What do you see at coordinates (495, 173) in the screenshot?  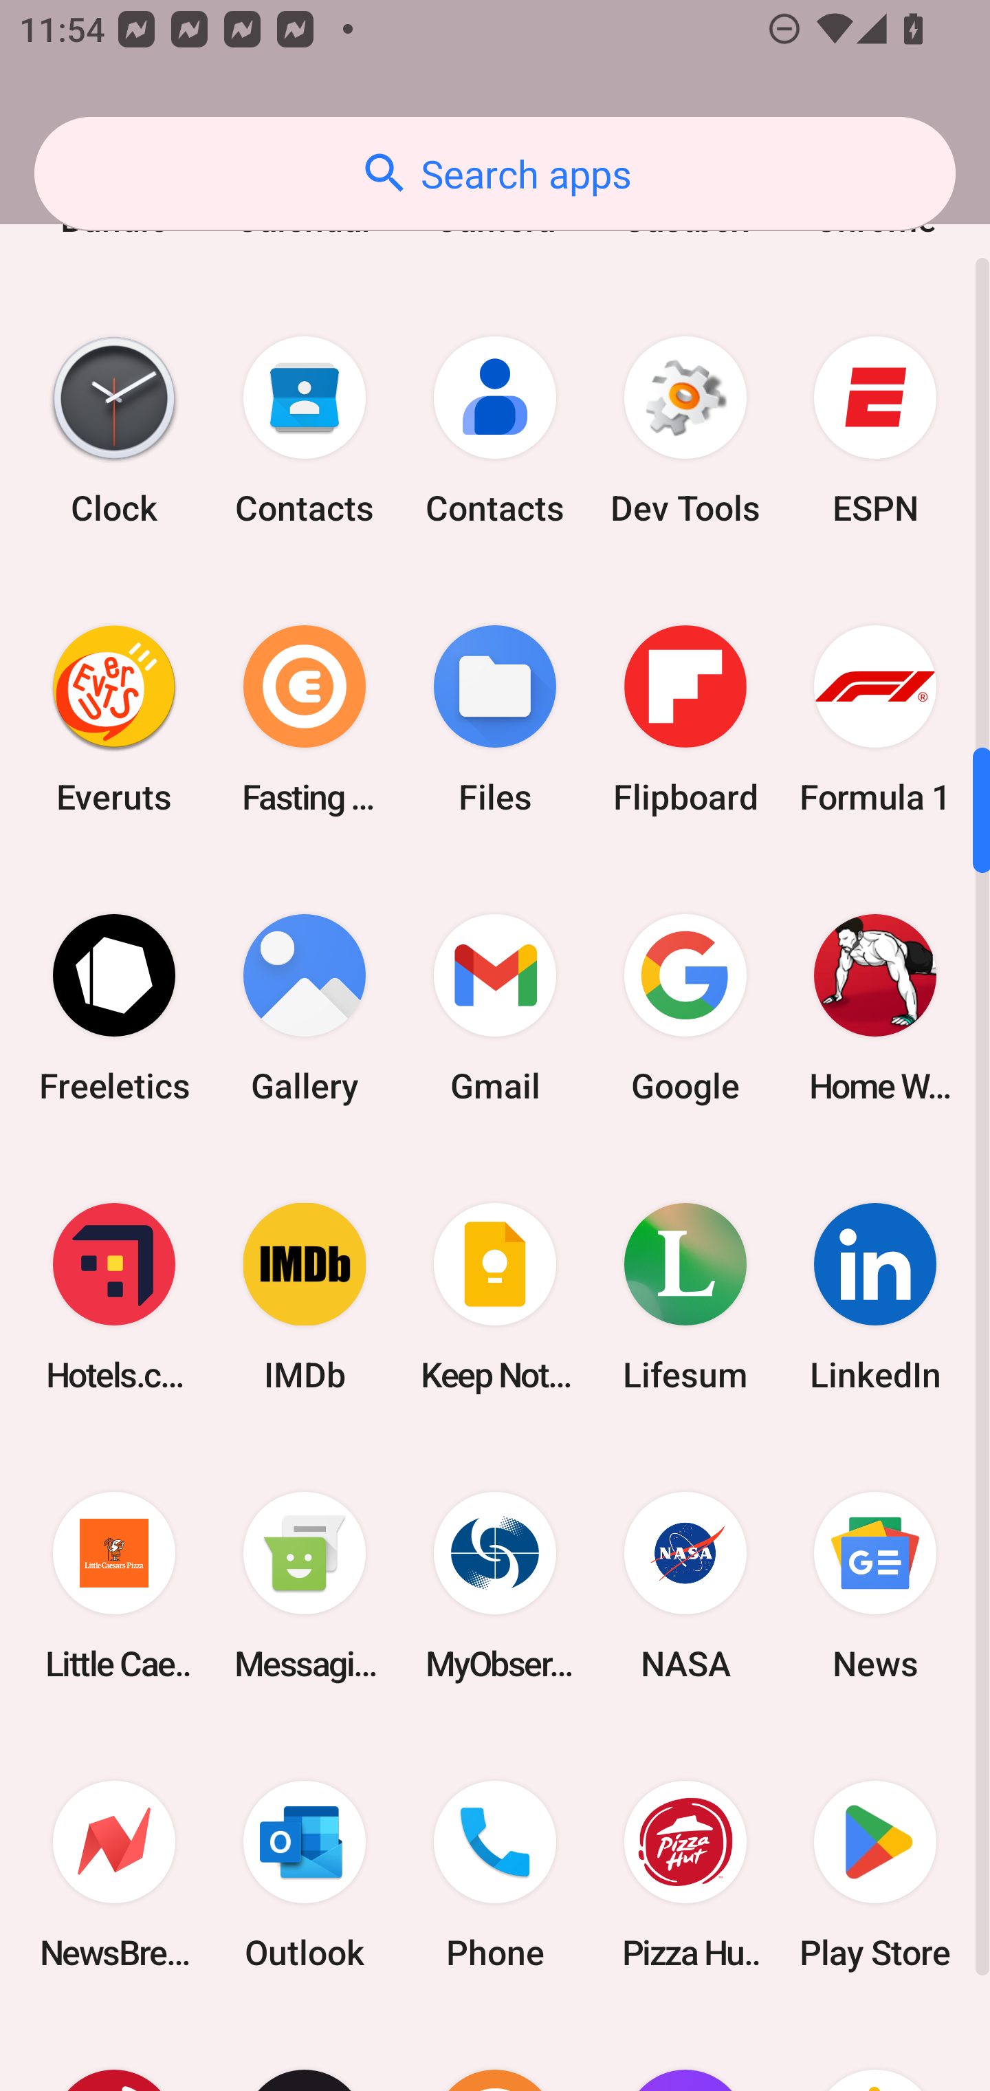 I see `  Search apps` at bounding box center [495, 173].